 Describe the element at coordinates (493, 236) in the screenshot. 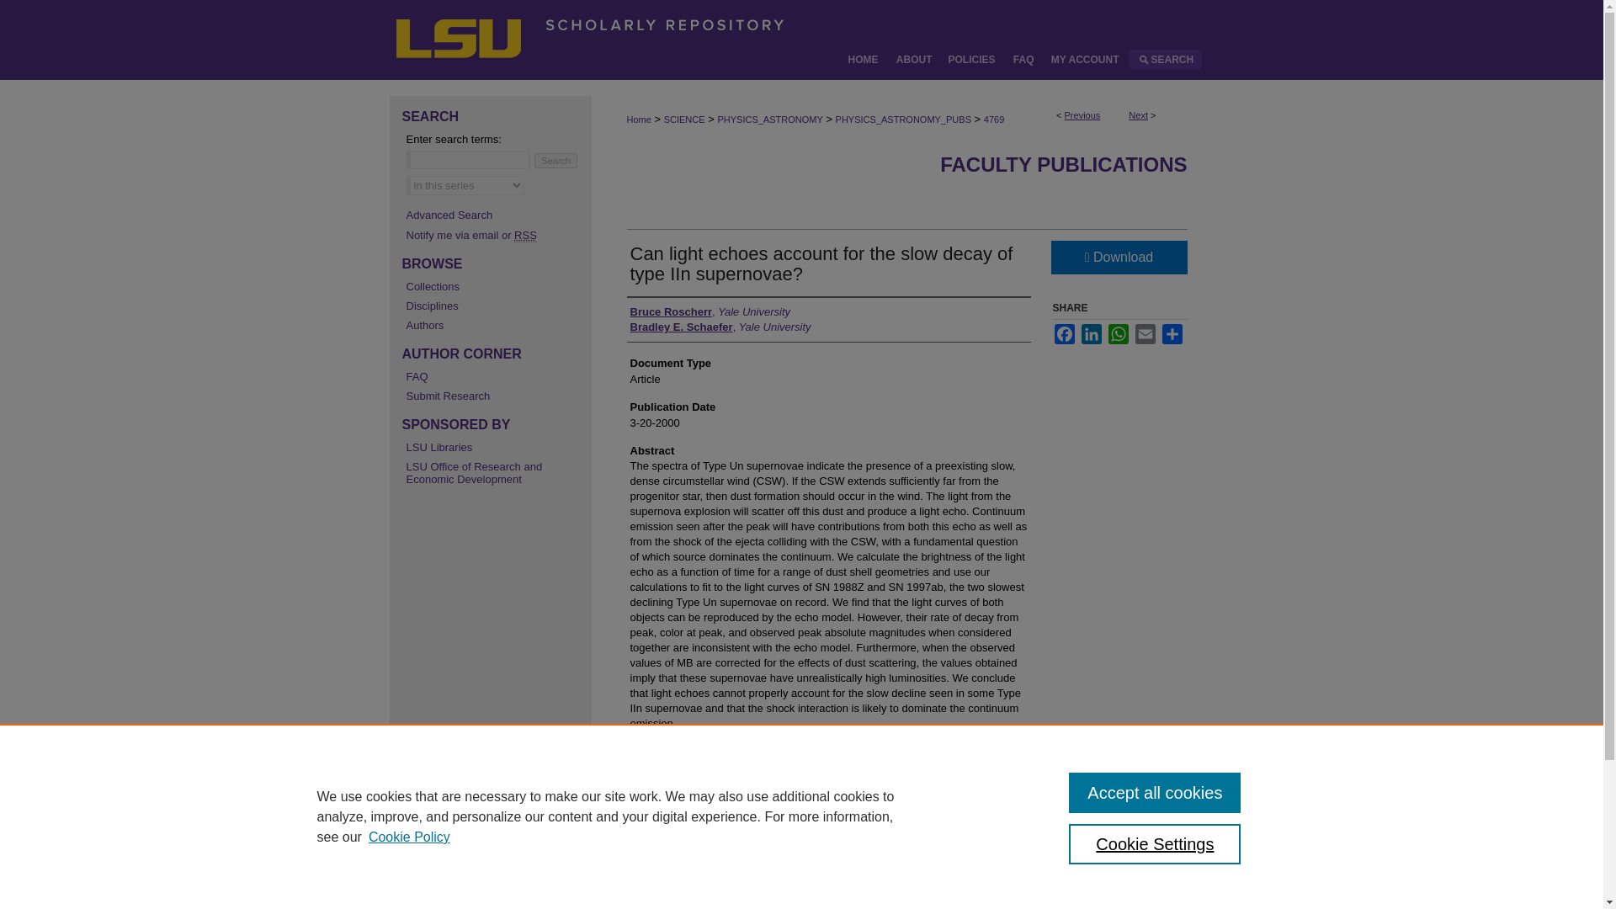

I see `Notify me via email or RSS` at that location.